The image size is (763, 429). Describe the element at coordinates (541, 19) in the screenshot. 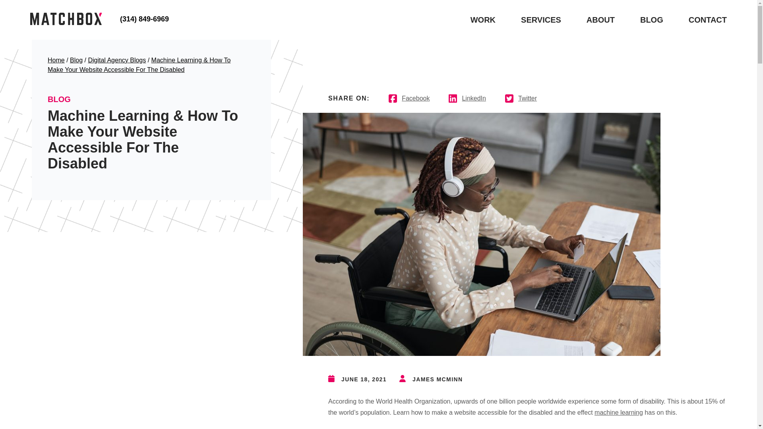

I see `SERVICES` at that location.